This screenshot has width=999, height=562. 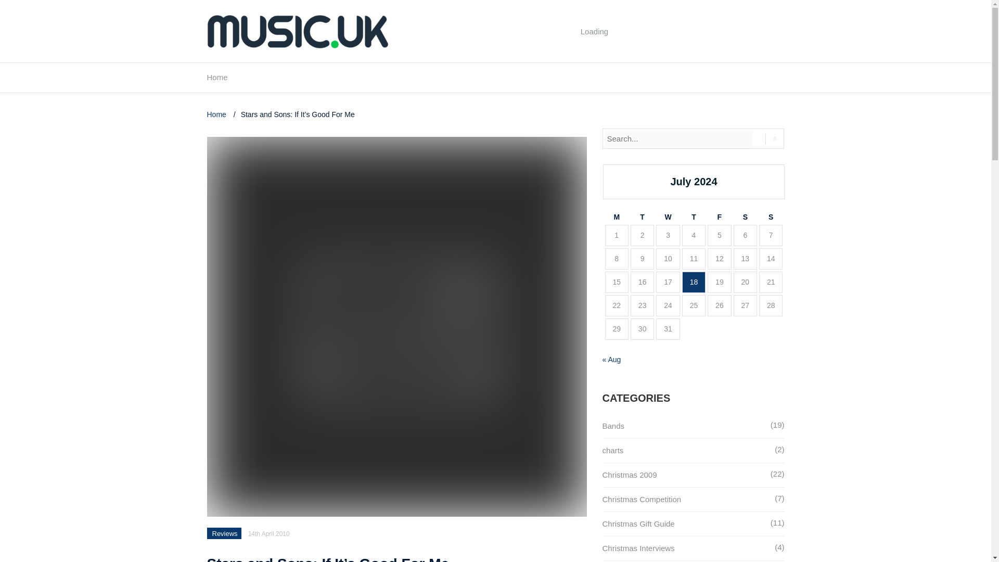 What do you see at coordinates (630, 475) in the screenshot?
I see `Christmas 2009` at bounding box center [630, 475].